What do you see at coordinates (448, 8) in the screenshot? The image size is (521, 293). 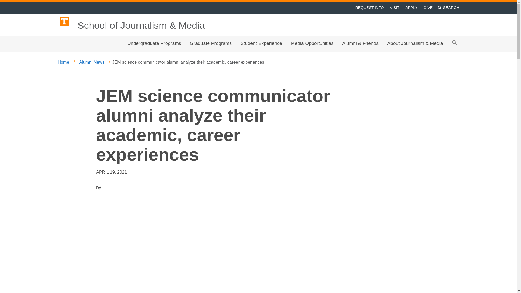 I see `SEARCH` at bounding box center [448, 8].